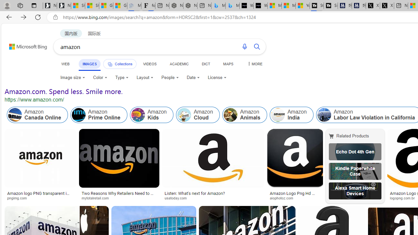 The height and width of the screenshot is (235, 418). What do you see at coordinates (119, 195) in the screenshot?
I see `Two Reasons Why Retailers Need to Leverage Amazon` at bounding box center [119, 195].